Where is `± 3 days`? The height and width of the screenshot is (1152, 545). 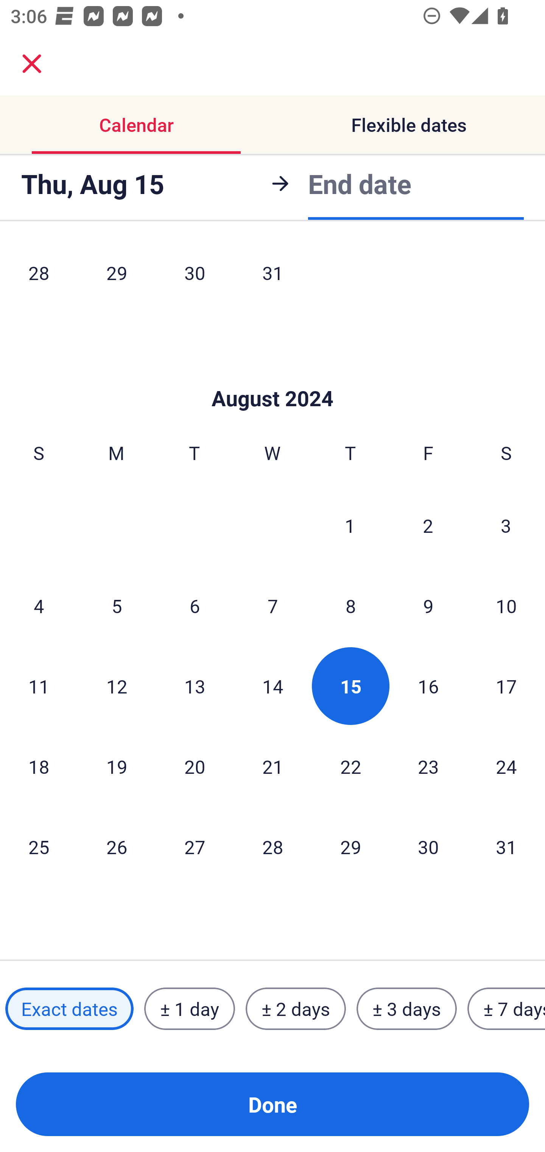 ± 3 days is located at coordinates (406, 1008).